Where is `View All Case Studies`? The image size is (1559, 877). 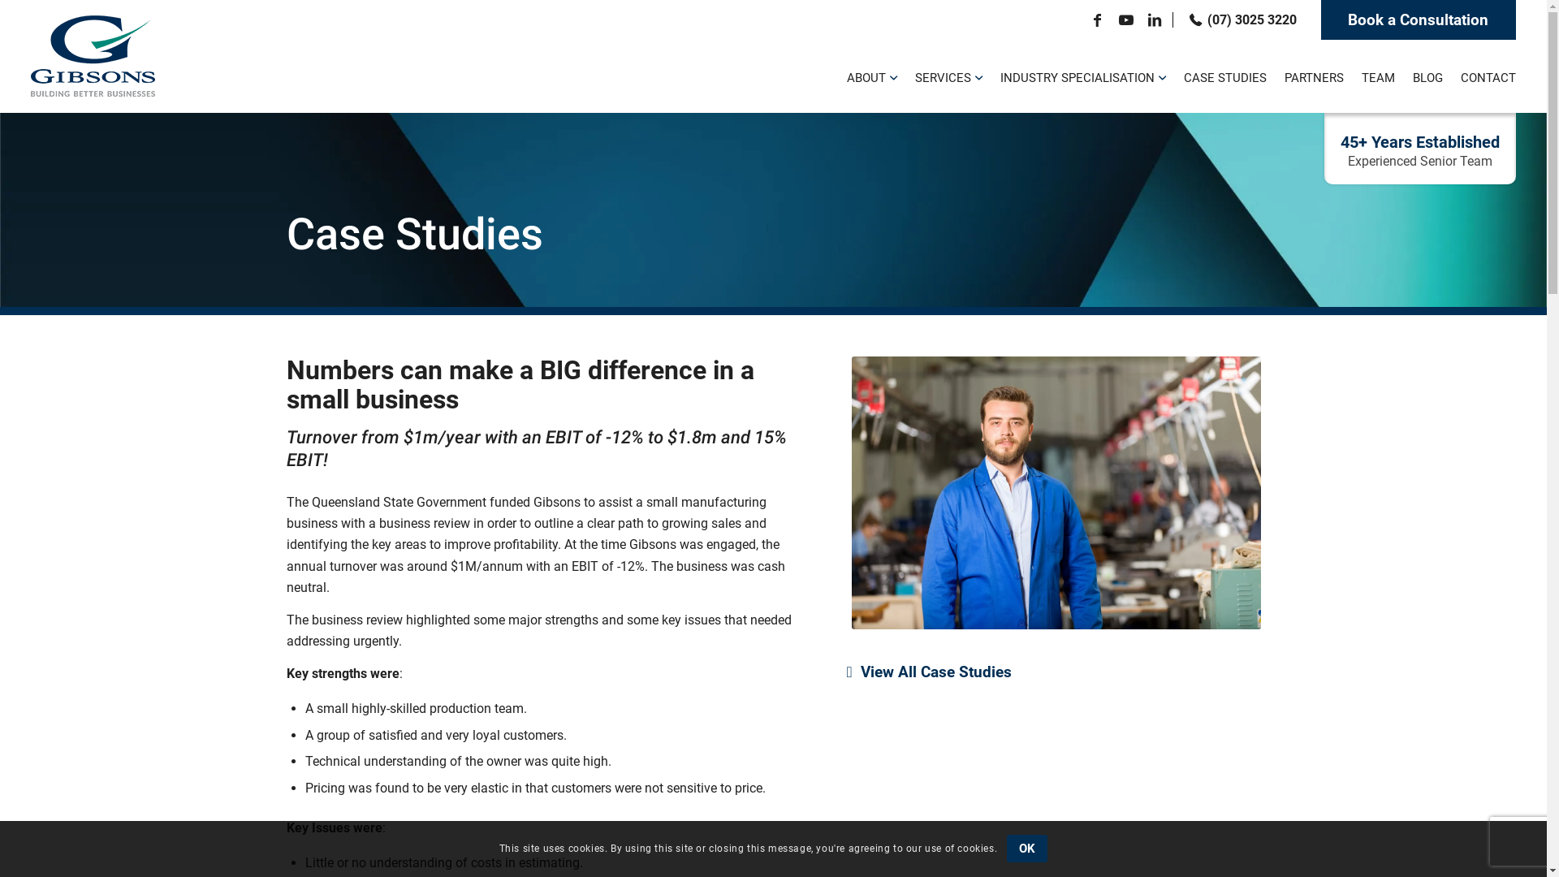
View All Case Studies is located at coordinates (931, 672).